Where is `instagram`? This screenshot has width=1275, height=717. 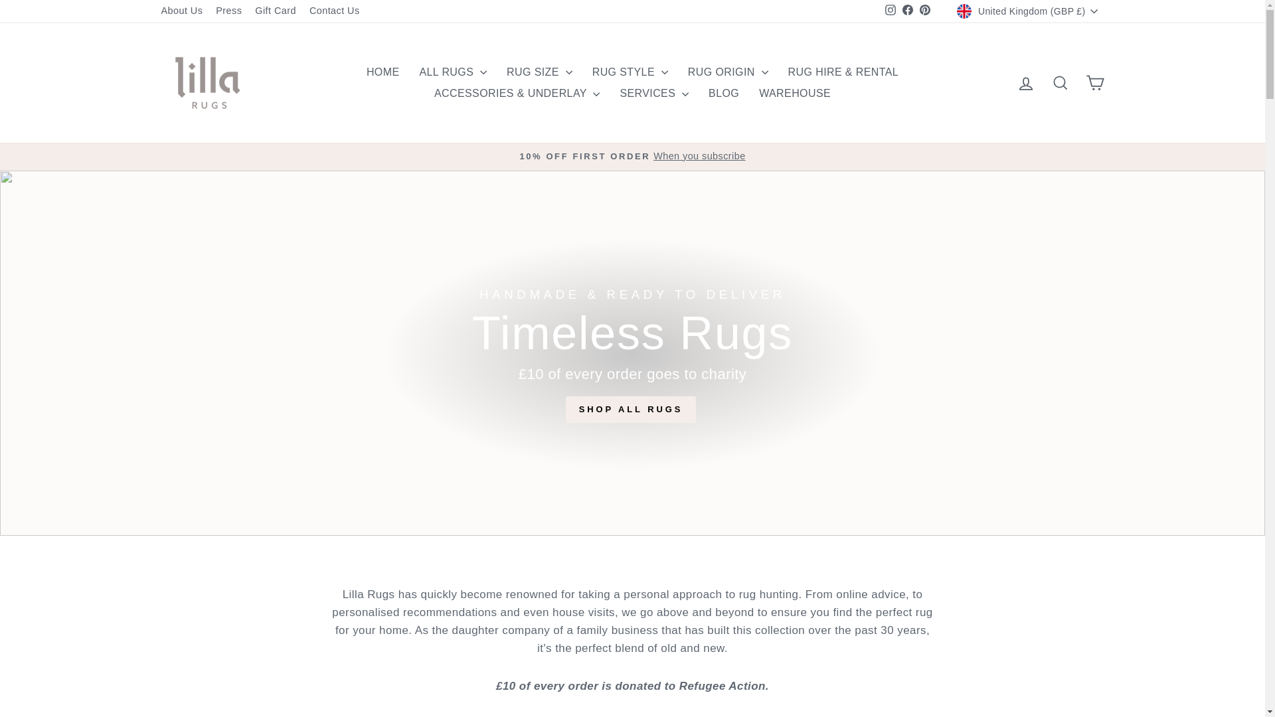 instagram is located at coordinates (890, 9).